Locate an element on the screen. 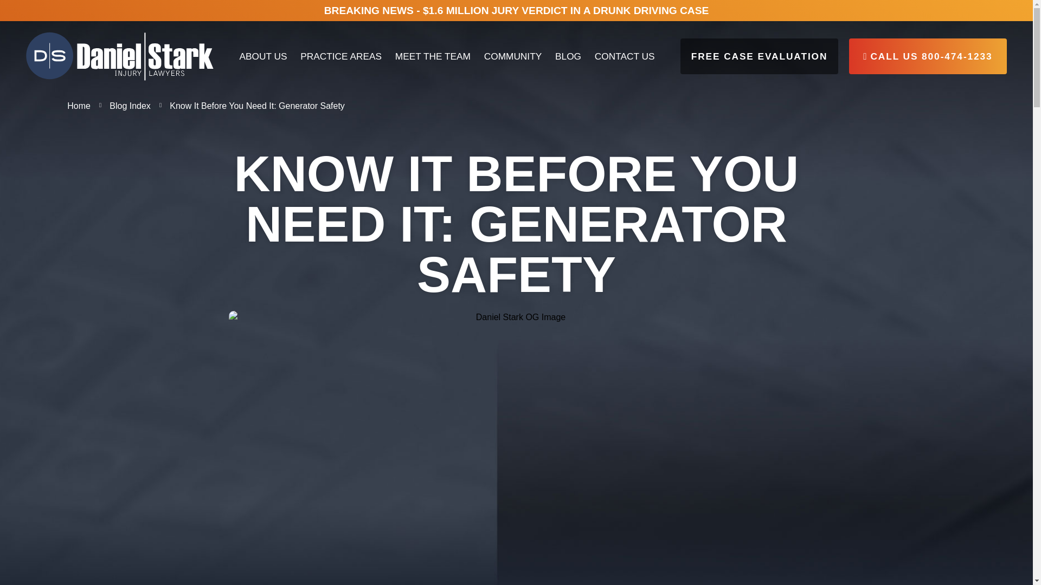 The image size is (1041, 585). CALL US 800-474-1233 is located at coordinates (928, 56).